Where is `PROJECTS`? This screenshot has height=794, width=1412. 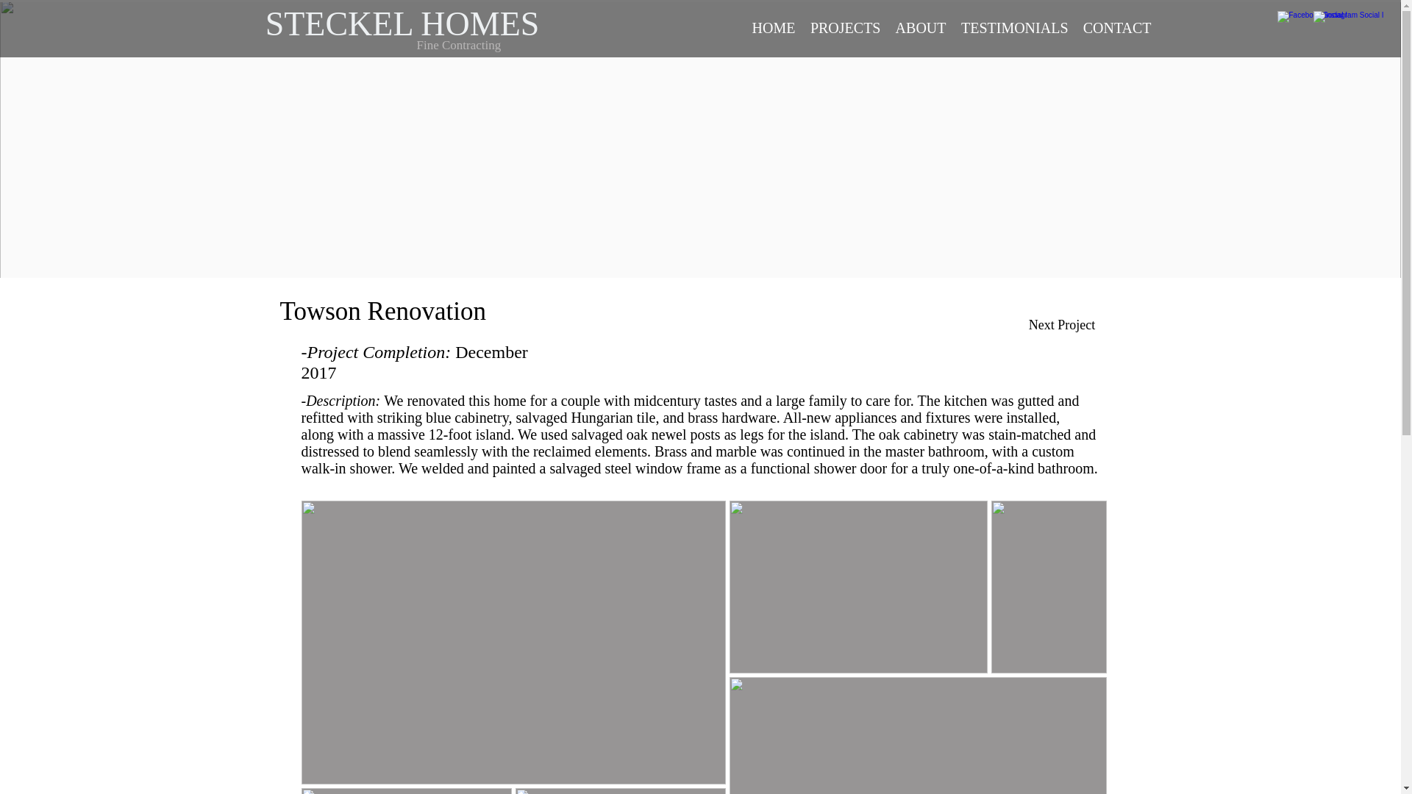
PROJECTS is located at coordinates (846, 27).